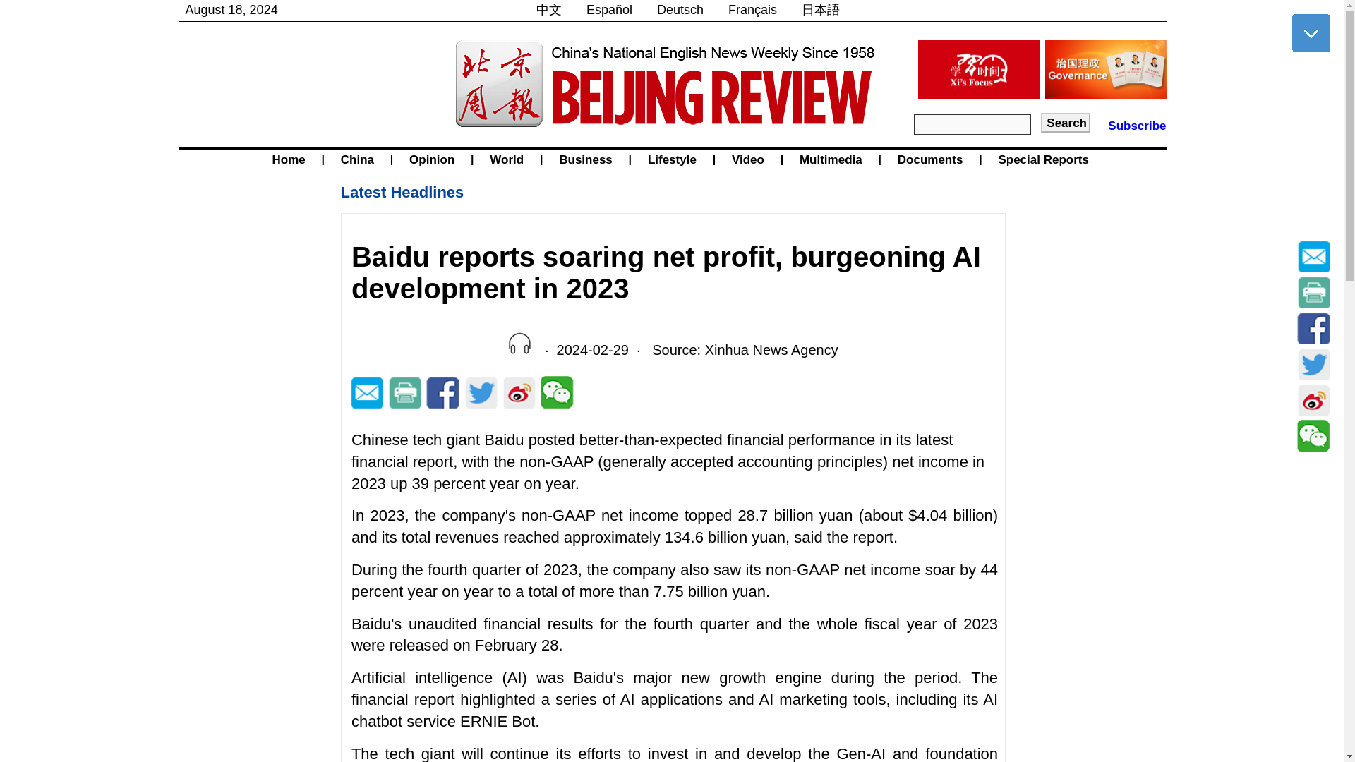 The width and height of the screenshot is (1355, 762). Describe the element at coordinates (288, 159) in the screenshot. I see `Home` at that location.